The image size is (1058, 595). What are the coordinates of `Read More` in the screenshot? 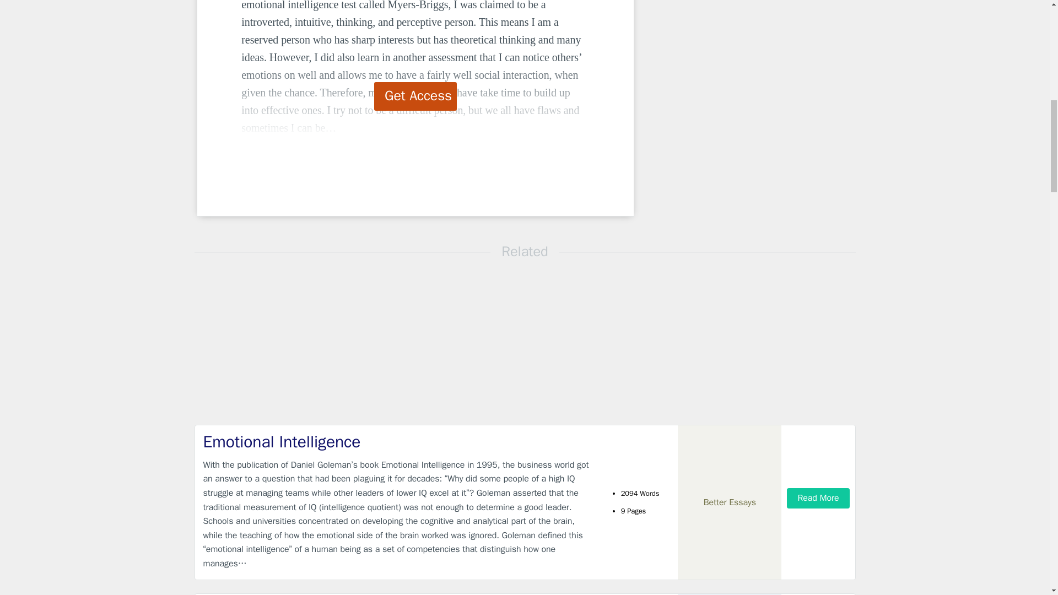 It's located at (818, 498).